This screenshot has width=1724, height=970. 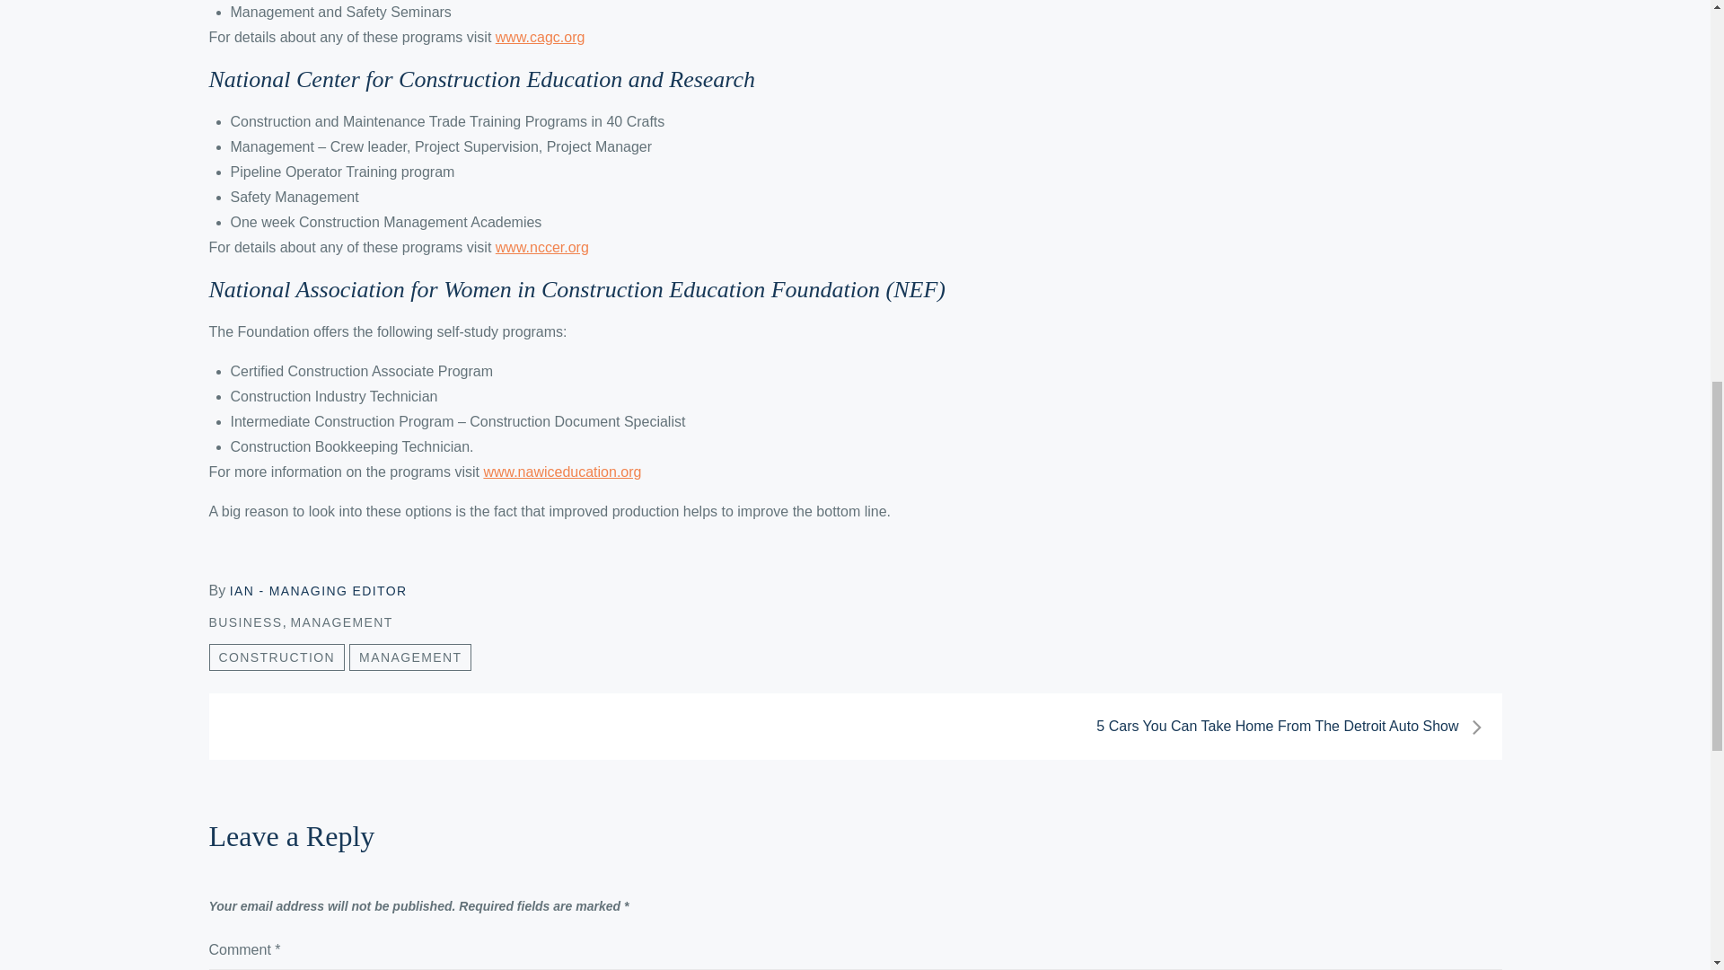 What do you see at coordinates (562, 472) in the screenshot?
I see `www.nawiceducation.org` at bounding box center [562, 472].